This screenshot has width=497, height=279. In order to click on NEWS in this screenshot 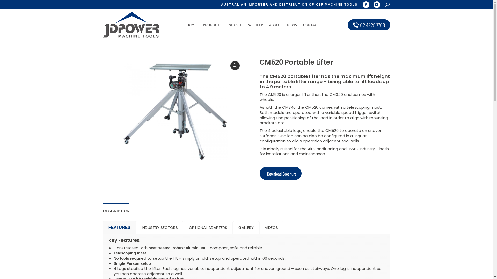, I will do `click(292, 25)`.